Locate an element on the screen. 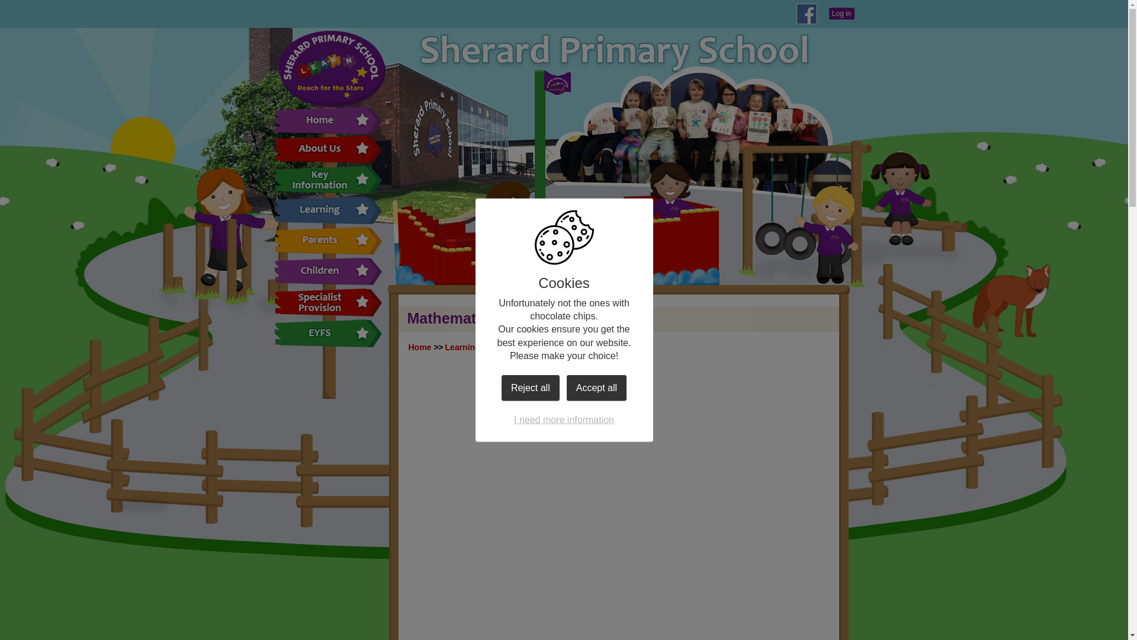  Key Information is located at coordinates (328, 179).